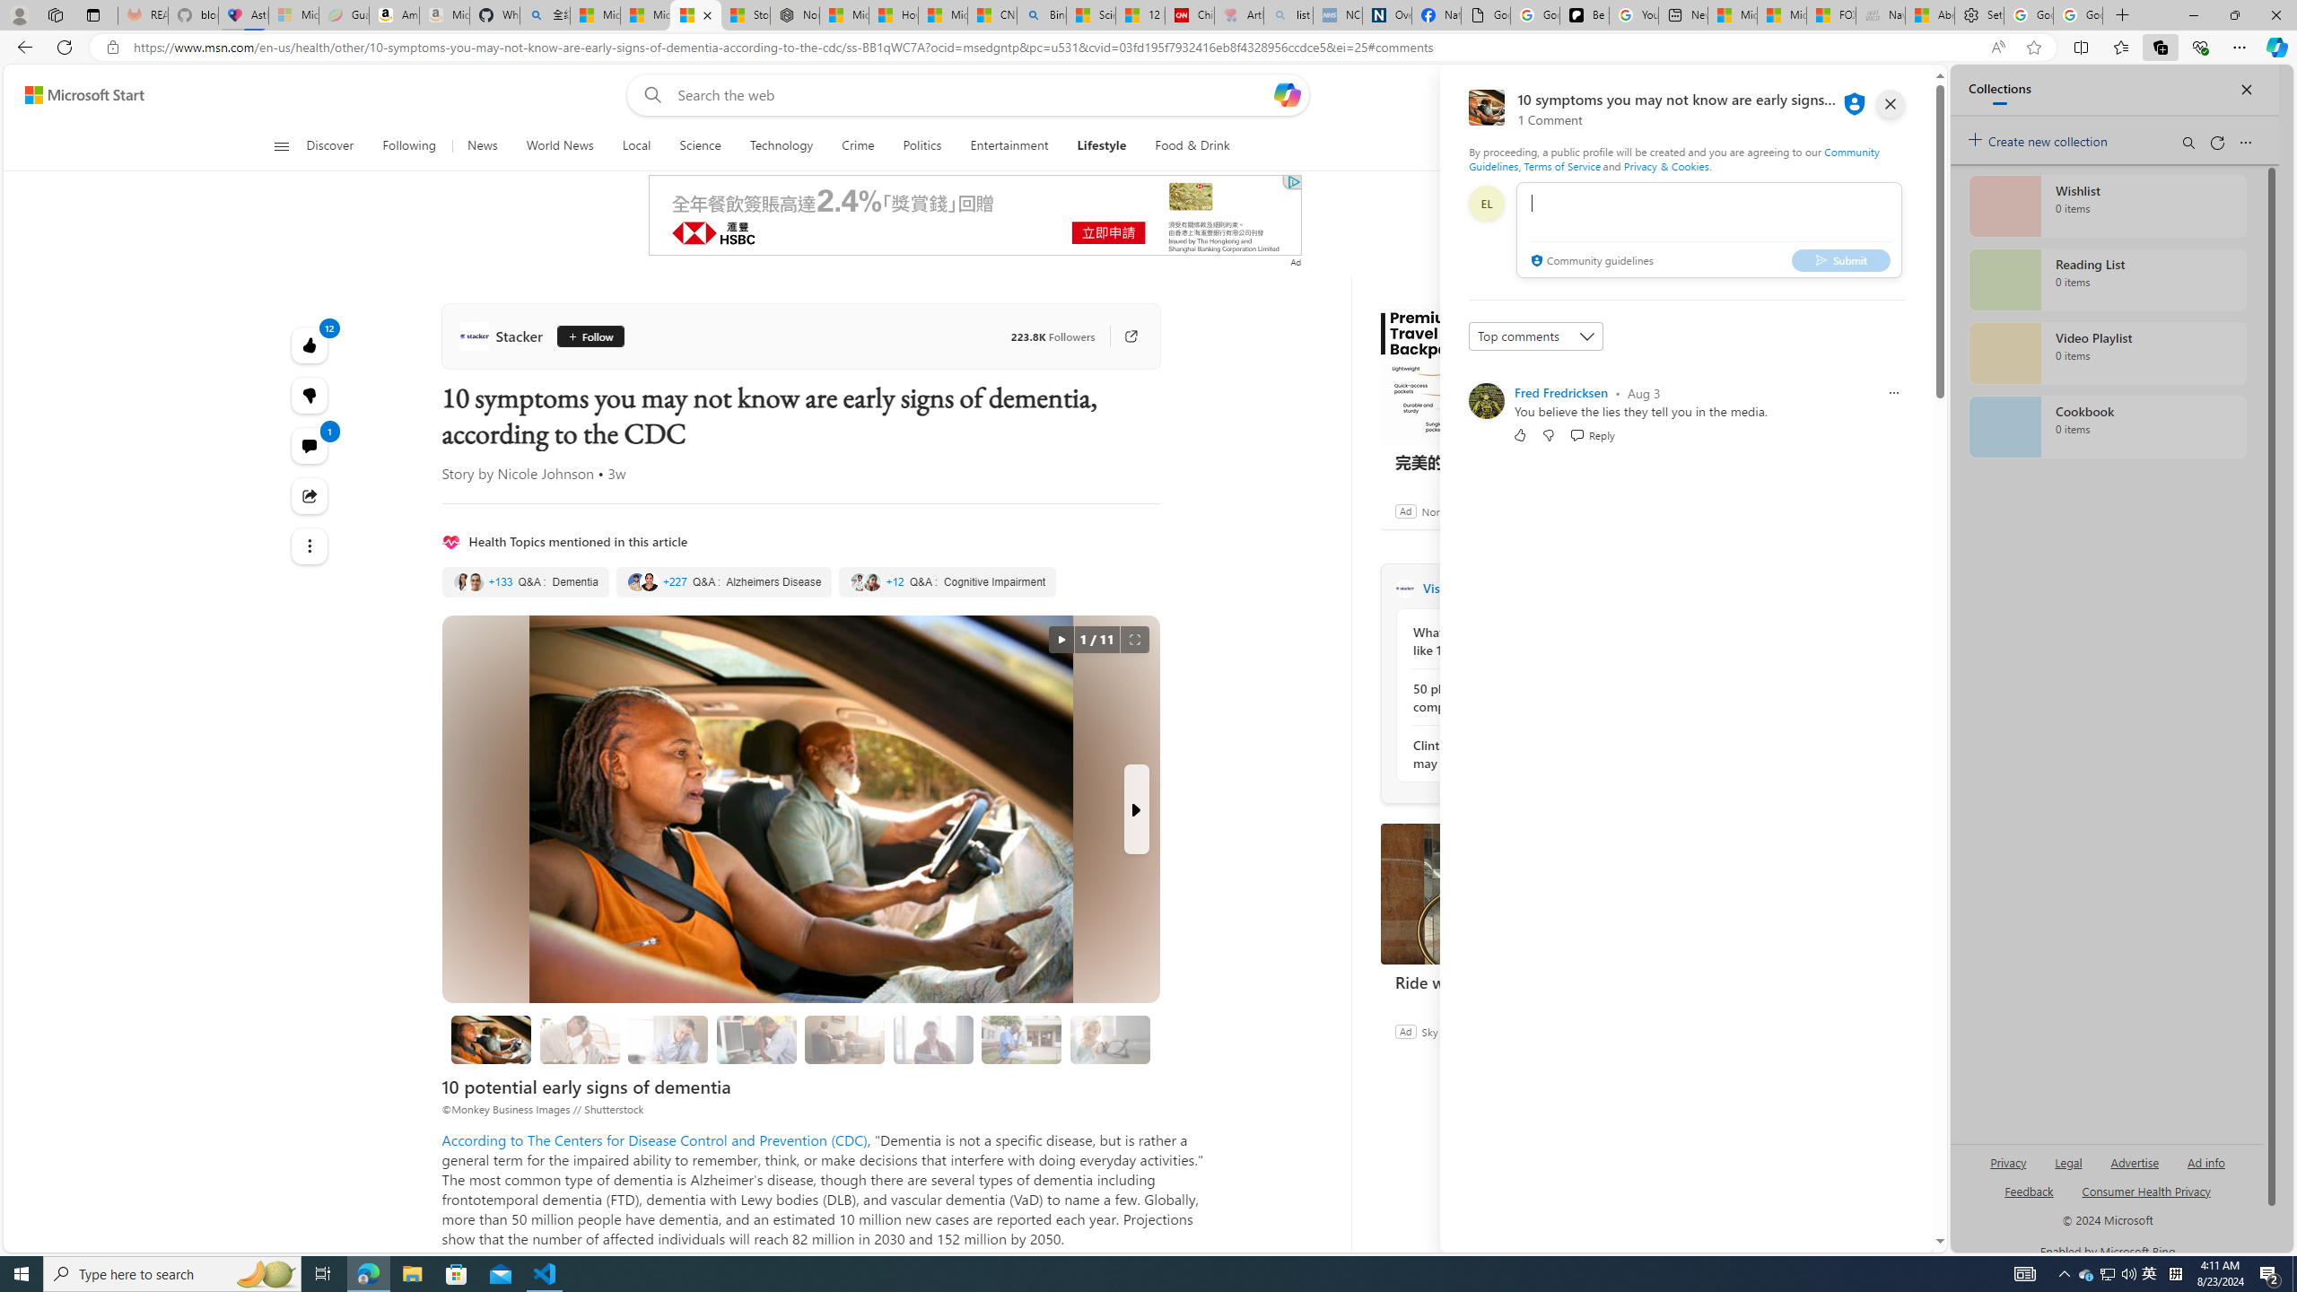 The width and height of the screenshot is (2297, 1292). I want to click on Web search, so click(650, 95).